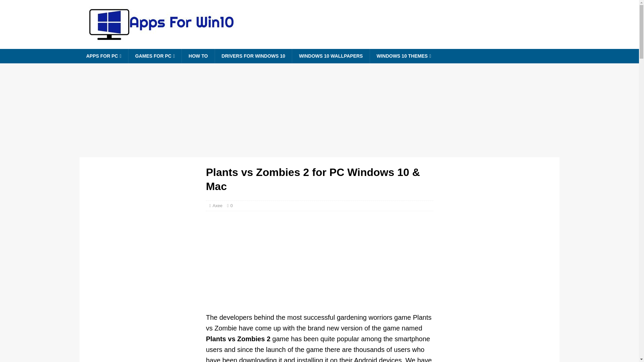 Image resolution: width=644 pixels, height=362 pixels. I want to click on HOW TO, so click(198, 56).